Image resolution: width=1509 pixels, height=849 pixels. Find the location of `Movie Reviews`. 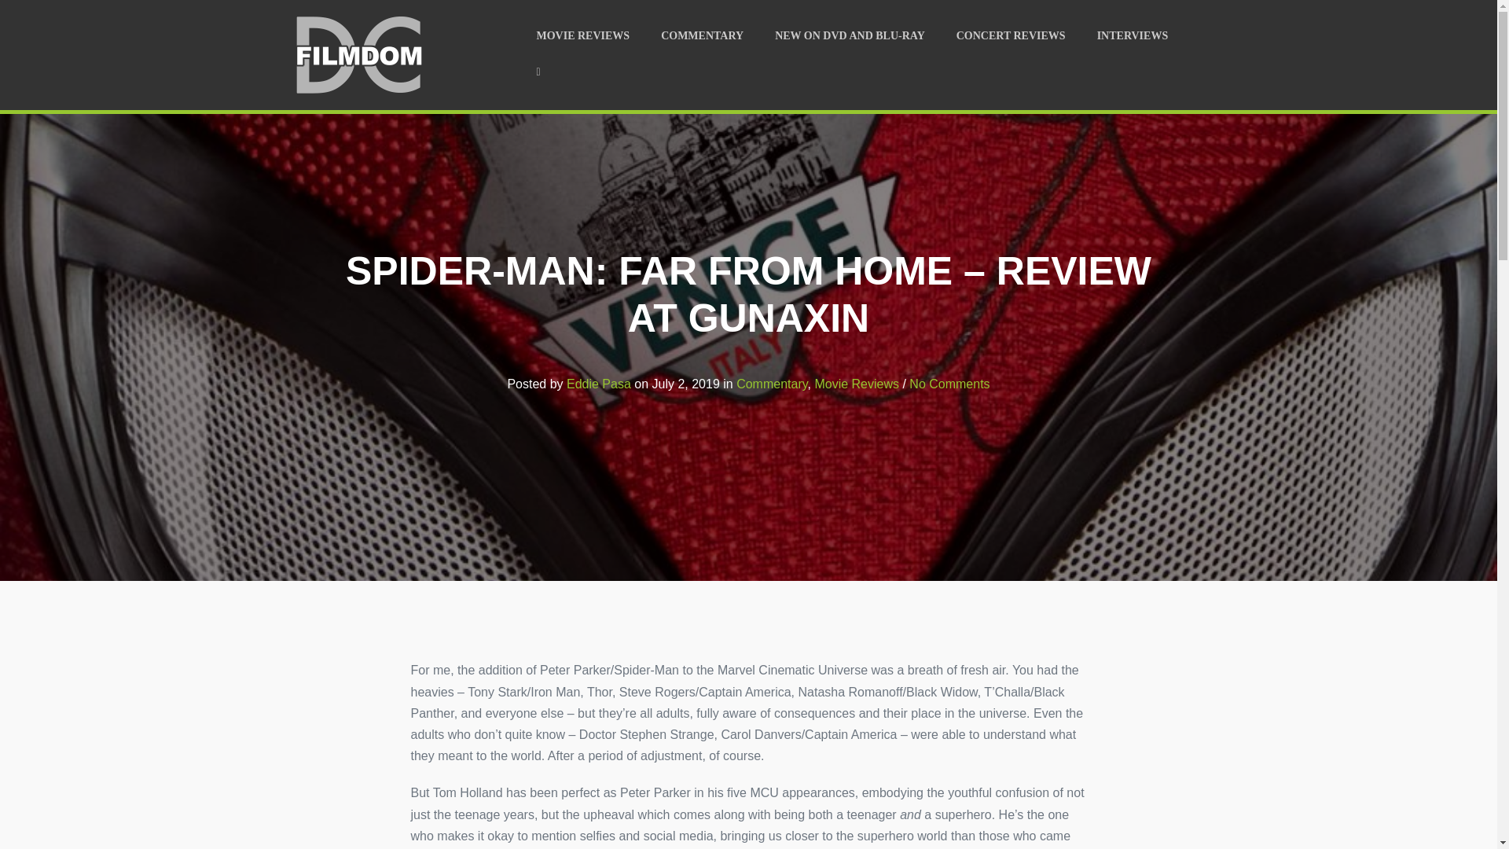

Movie Reviews is located at coordinates (857, 384).